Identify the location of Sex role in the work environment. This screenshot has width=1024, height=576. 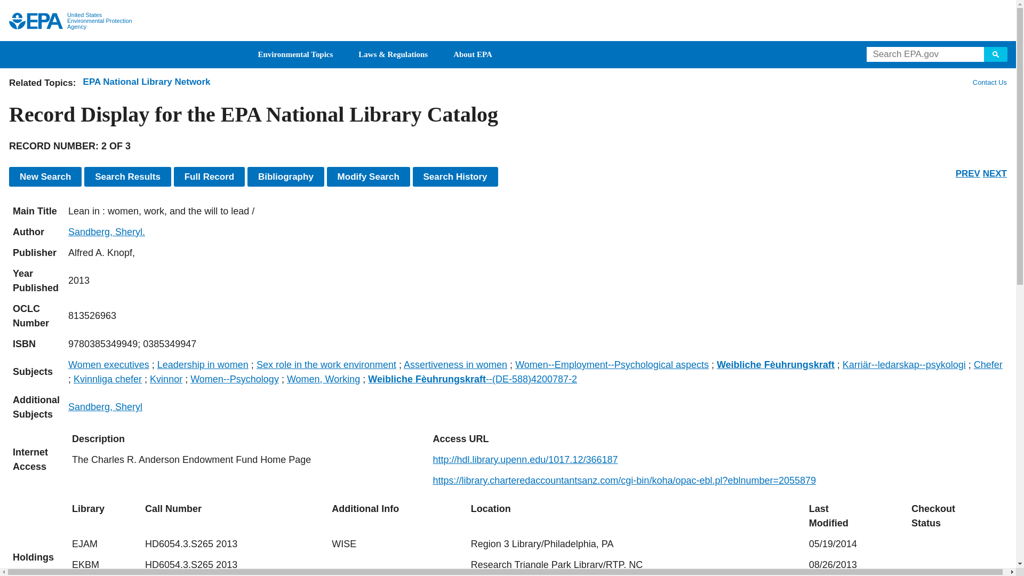
(326, 365).